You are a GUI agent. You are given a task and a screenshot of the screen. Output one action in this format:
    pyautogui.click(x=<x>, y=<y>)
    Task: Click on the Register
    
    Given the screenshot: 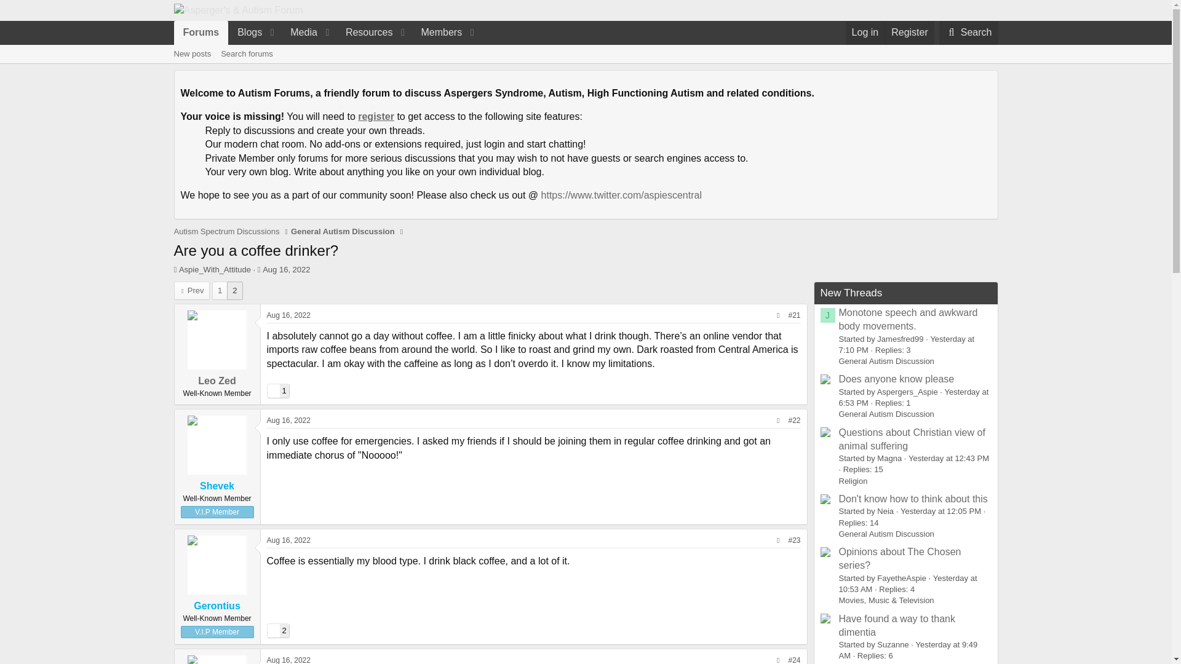 What is the action you would take?
    pyautogui.click(x=437, y=32)
    